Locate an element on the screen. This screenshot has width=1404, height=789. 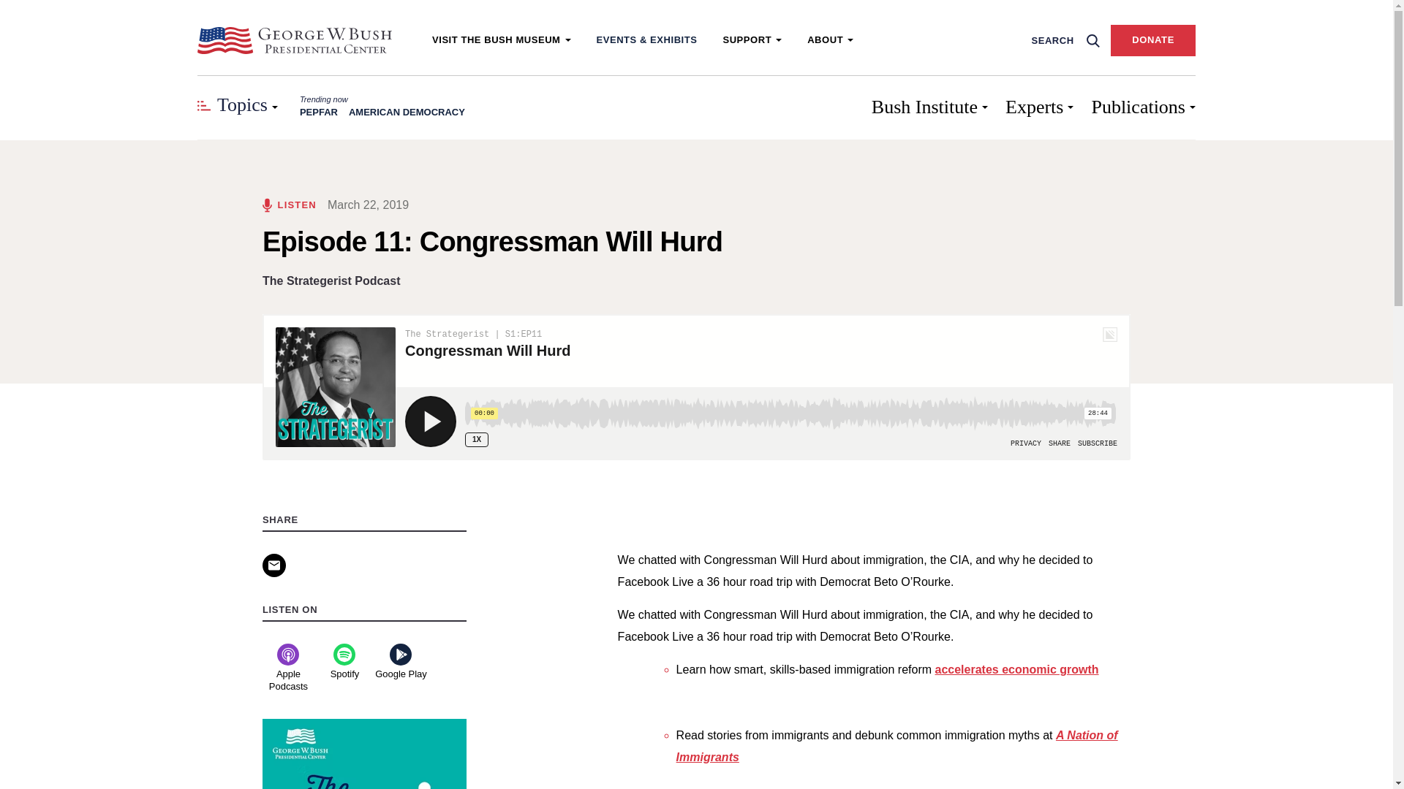
DONATE is located at coordinates (1152, 39).